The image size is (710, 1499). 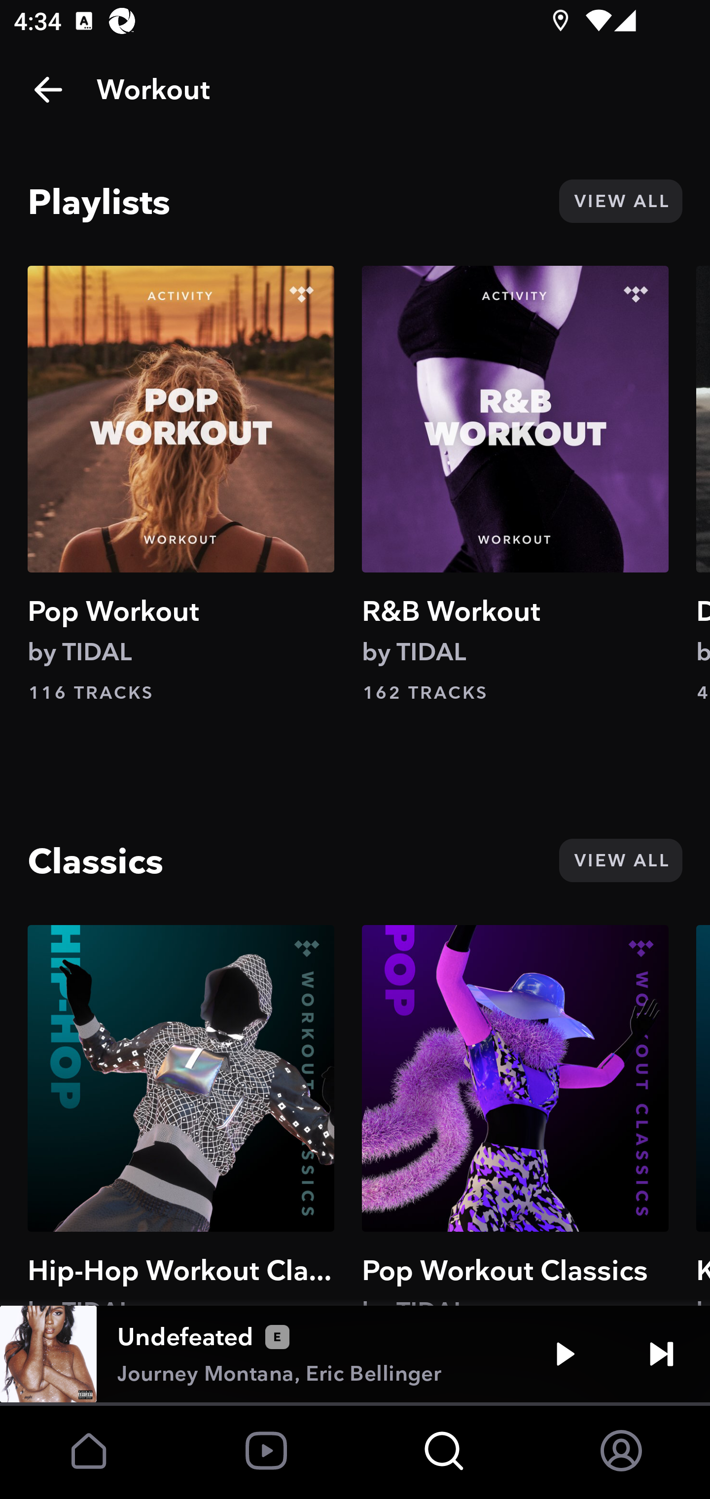 What do you see at coordinates (355, 1354) in the screenshot?
I see `Undefeated    Journey Montana, Eric Bellinger Play` at bounding box center [355, 1354].